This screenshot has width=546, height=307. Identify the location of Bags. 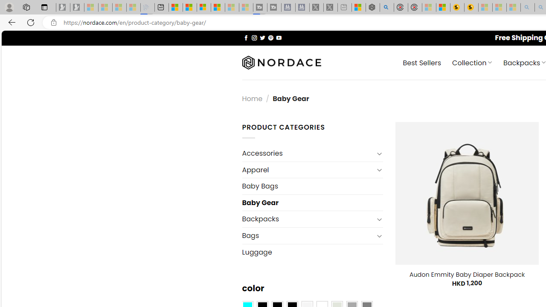
(308, 235).